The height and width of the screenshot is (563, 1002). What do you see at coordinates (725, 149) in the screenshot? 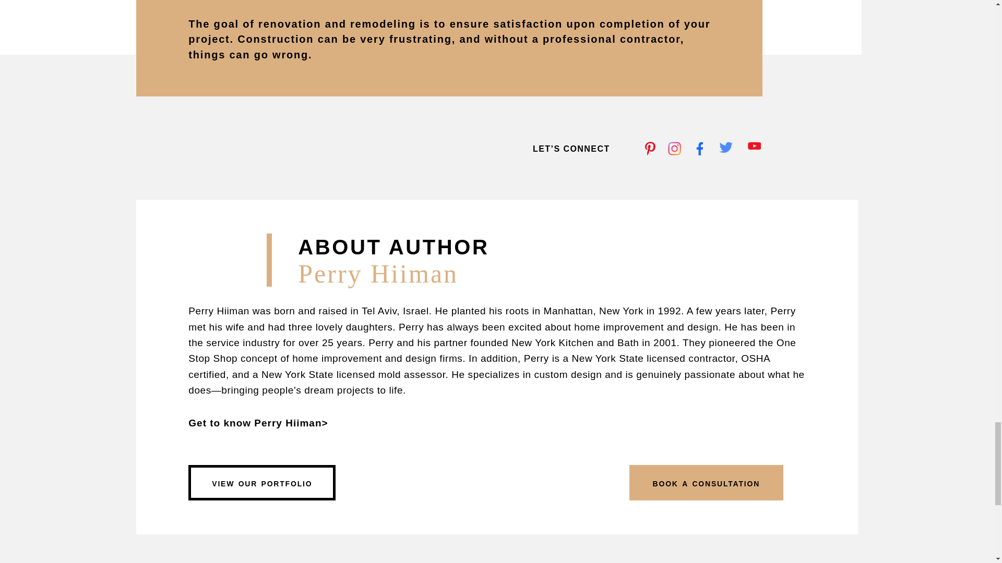
I see `Follow on X` at bounding box center [725, 149].